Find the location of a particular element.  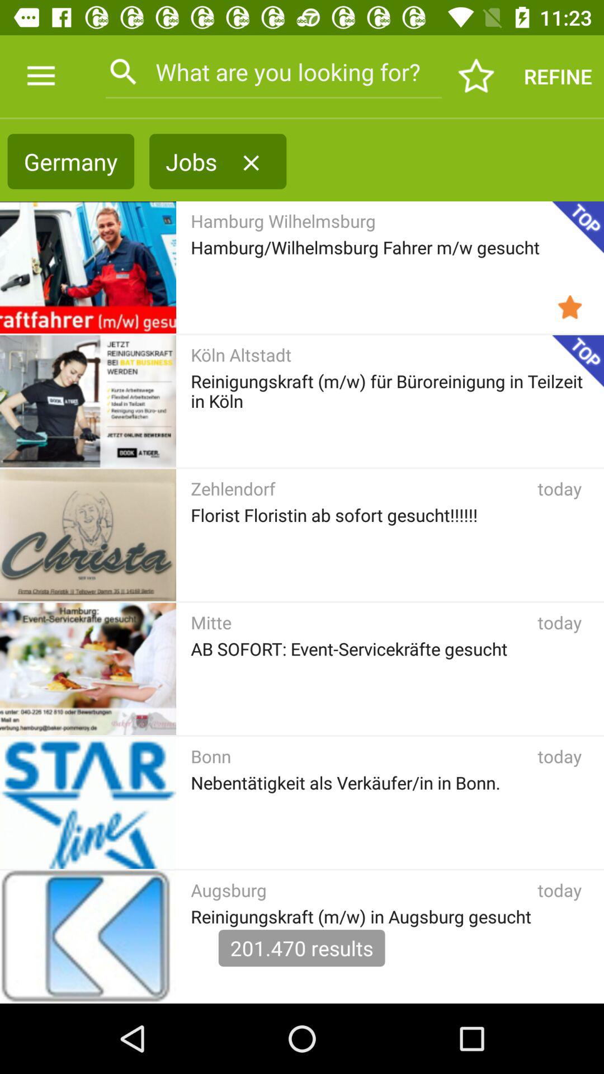

click icon next to the what are you is located at coordinates (41, 76).